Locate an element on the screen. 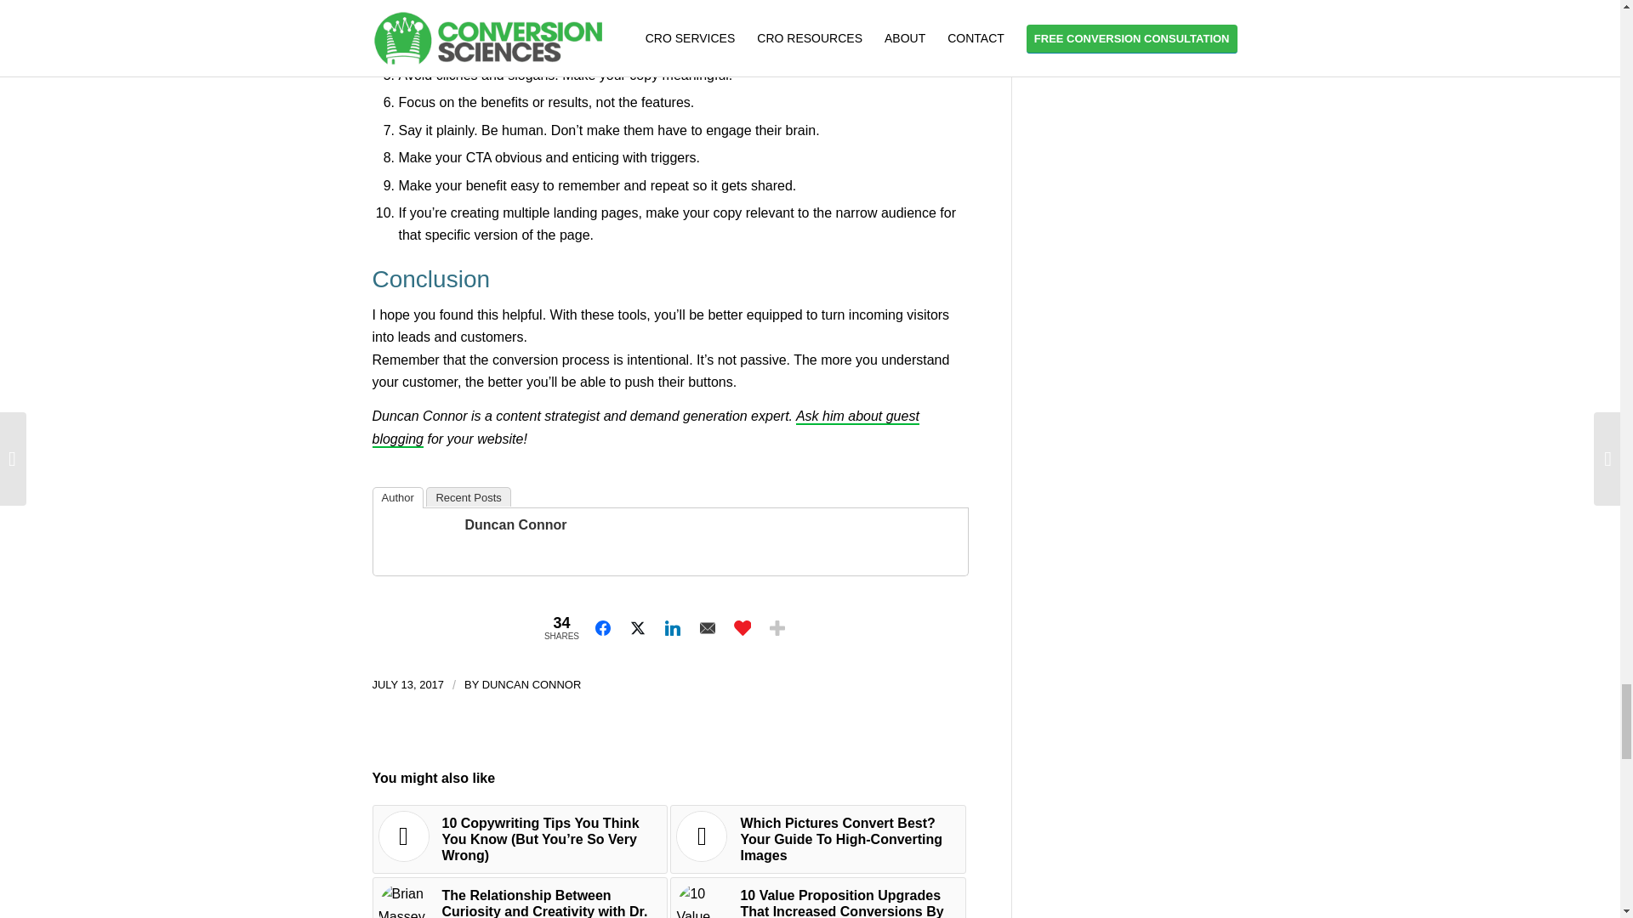 The image size is (1633, 918). Share on Facebook is located at coordinates (603, 628).